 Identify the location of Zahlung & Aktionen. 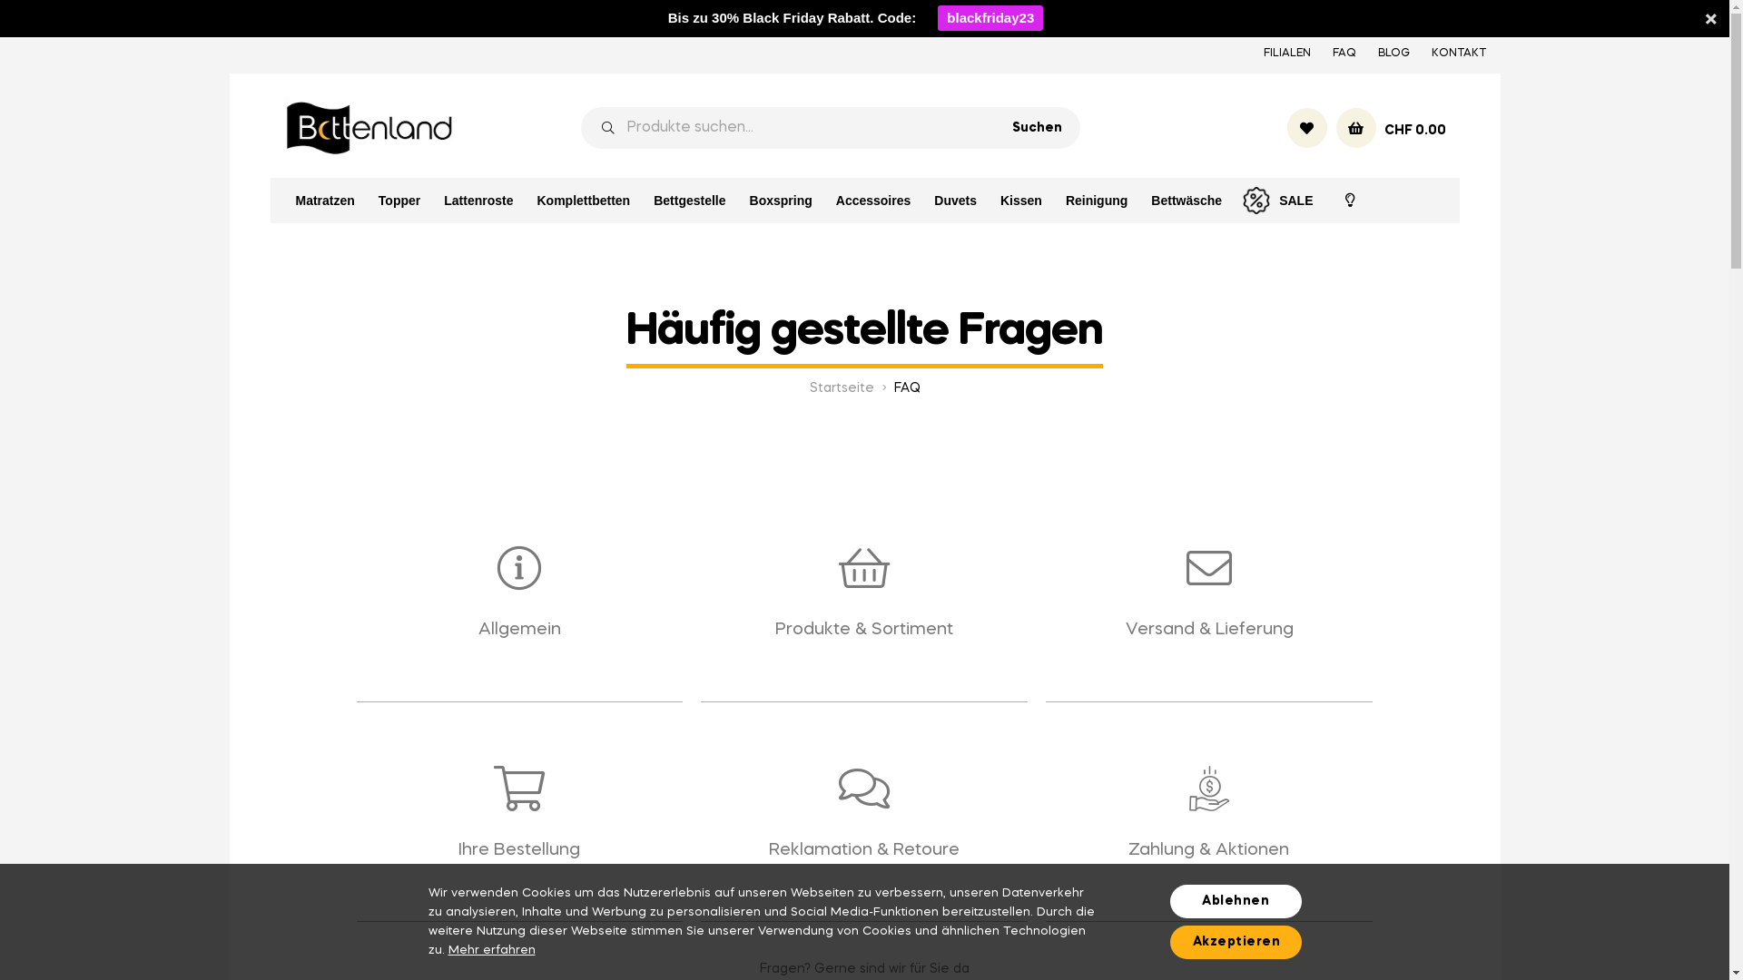
(1209, 850).